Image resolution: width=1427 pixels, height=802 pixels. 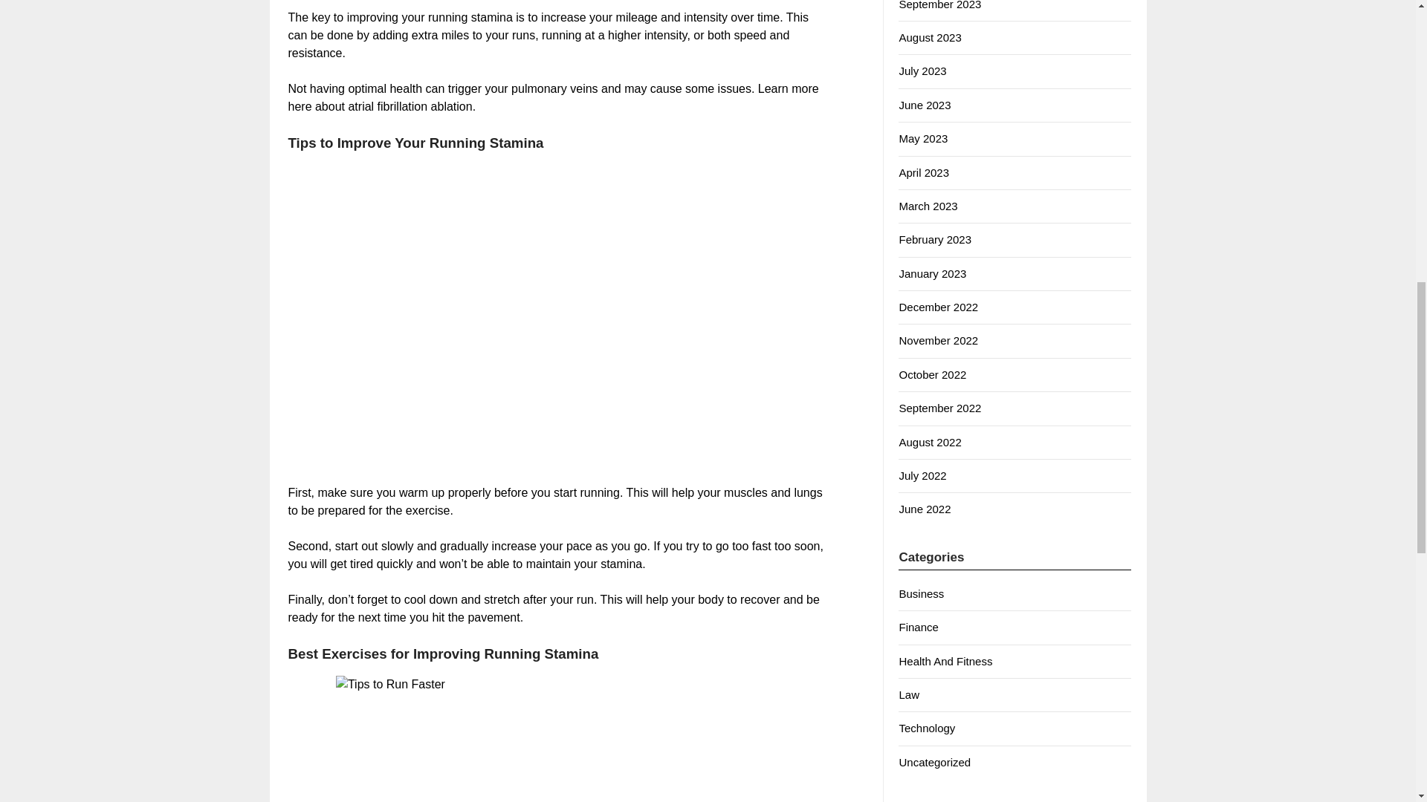 I want to click on May 2023, so click(x=923, y=138).